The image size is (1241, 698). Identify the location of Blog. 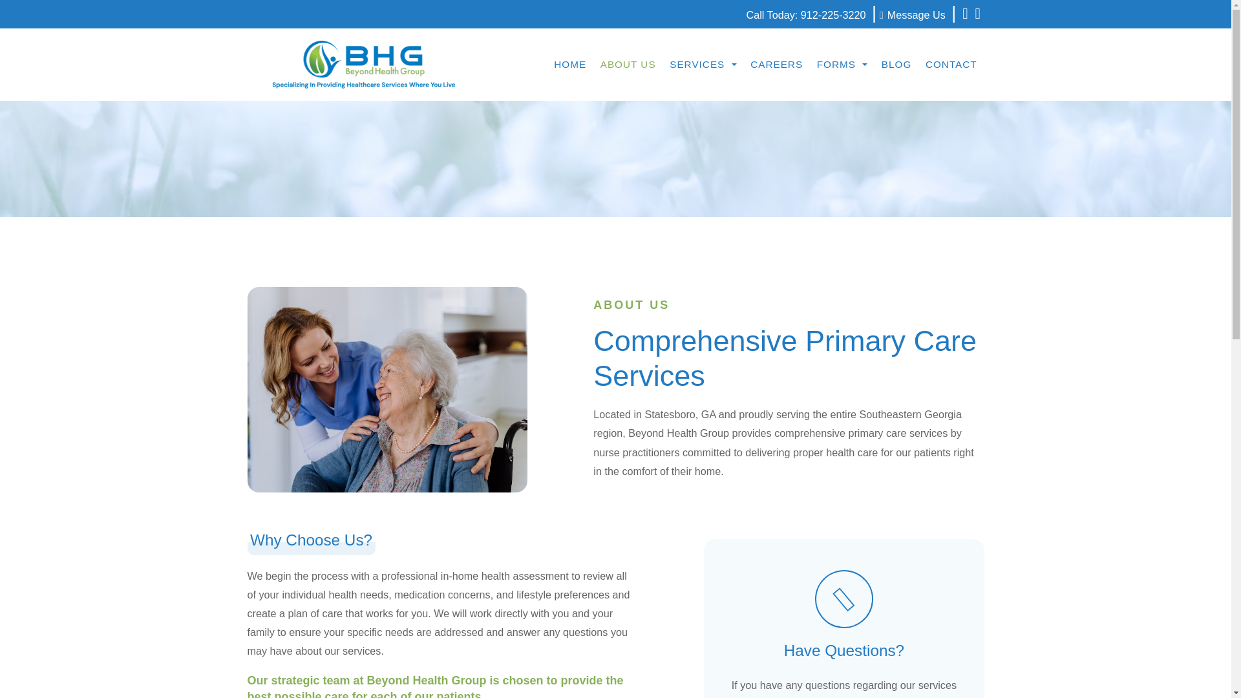
(896, 65).